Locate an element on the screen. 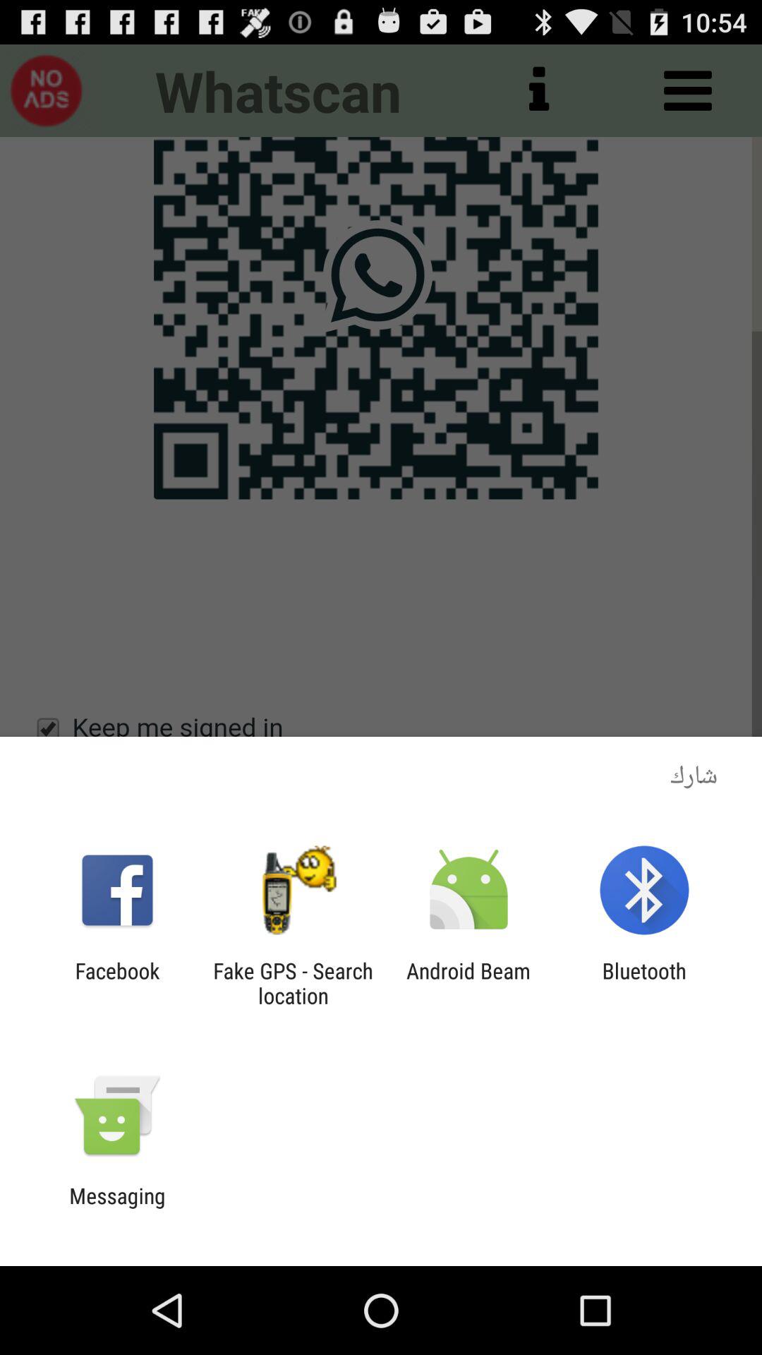  select the item to the right of fake gps search icon is located at coordinates (468, 983).